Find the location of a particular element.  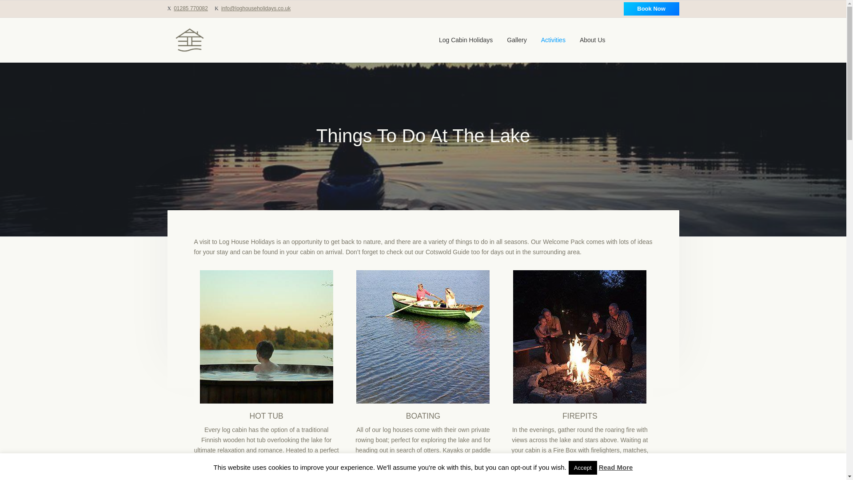

Activities is located at coordinates (553, 40).